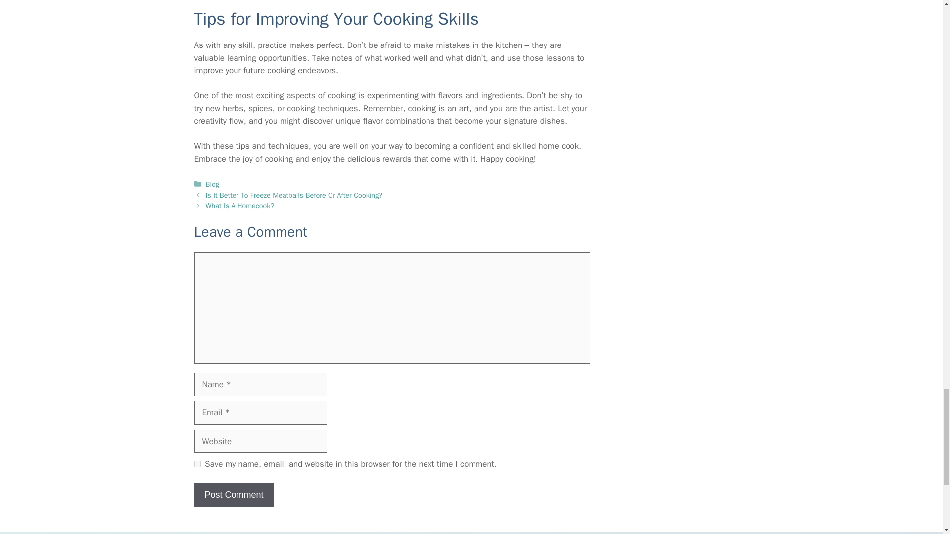 The height and width of the screenshot is (534, 950). Describe the element at coordinates (294, 195) in the screenshot. I see `Is It Better To Freeze Meatballs Before Or After Cooking?` at that location.